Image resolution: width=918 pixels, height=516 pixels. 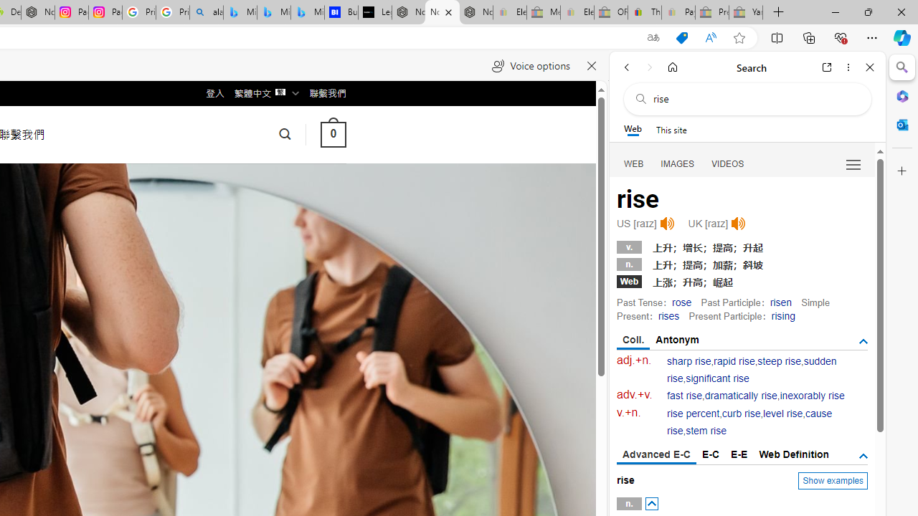 I want to click on fast rise, so click(x=685, y=396).